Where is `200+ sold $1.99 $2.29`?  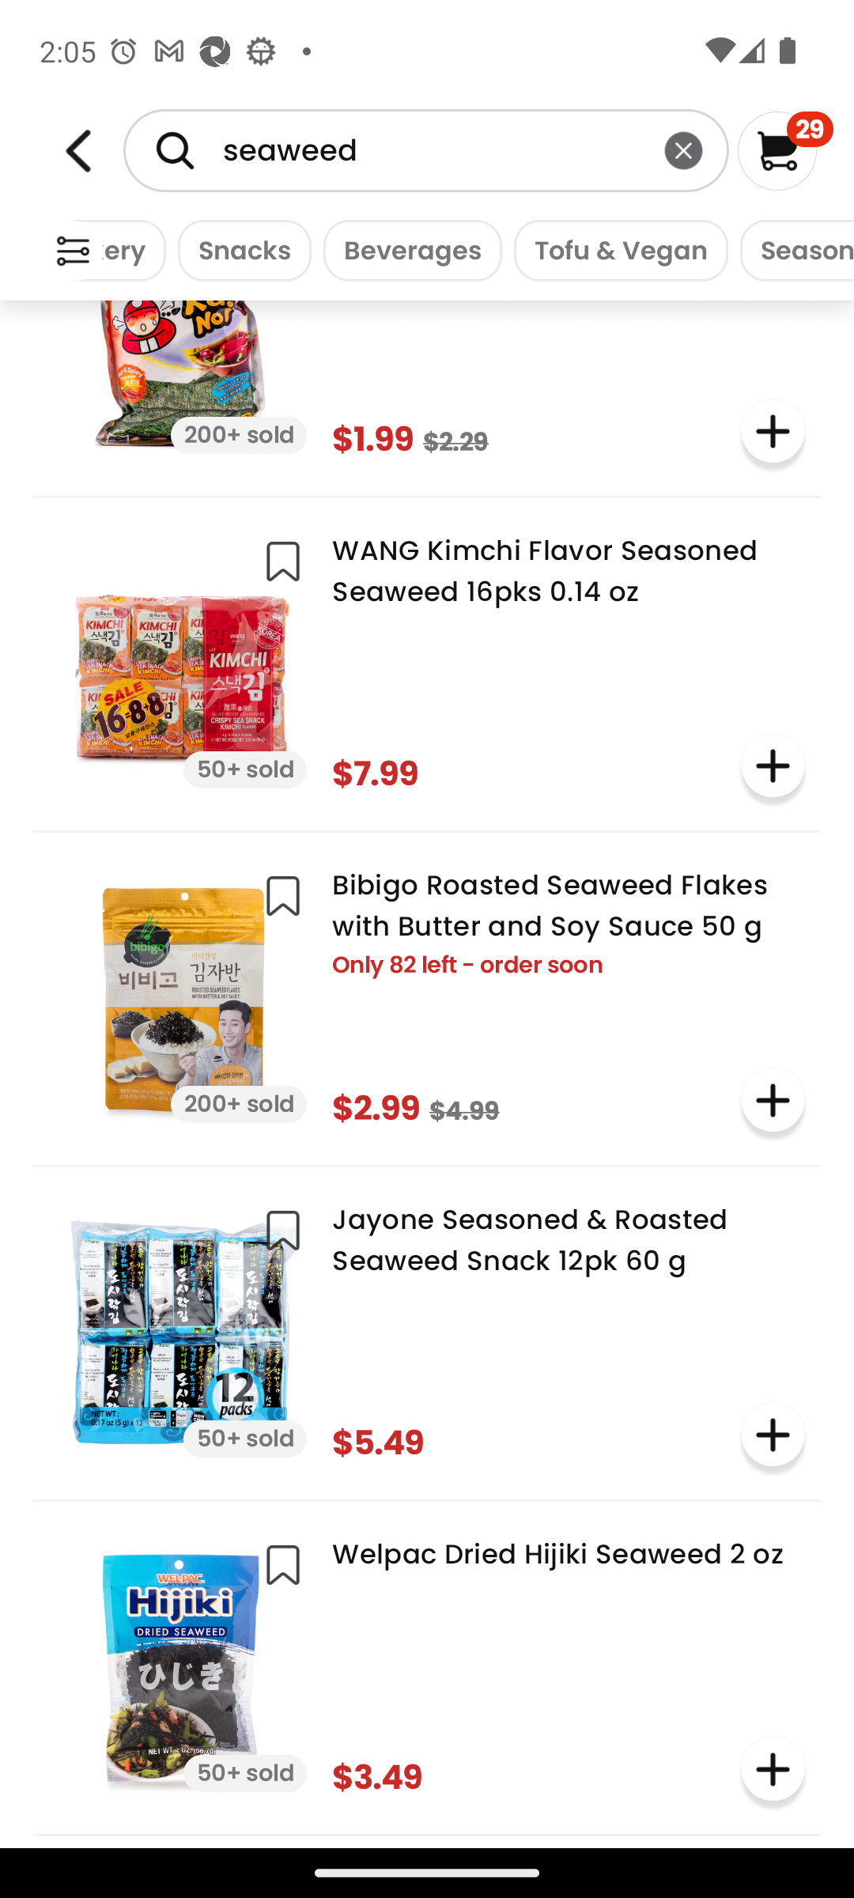
200+ sold $1.99 $2.29 is located at coordinates (427, 388).